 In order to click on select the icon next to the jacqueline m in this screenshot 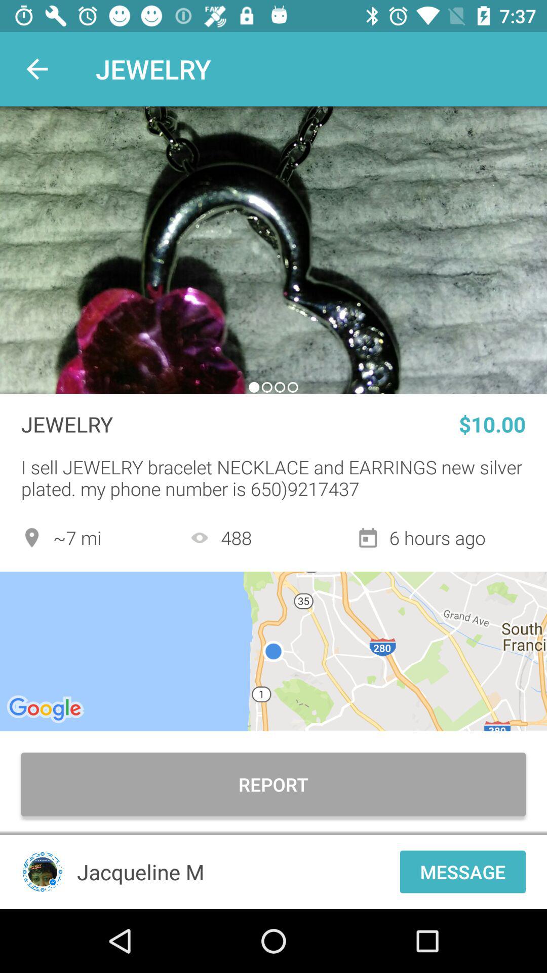, I will do `click(43, 872)`.